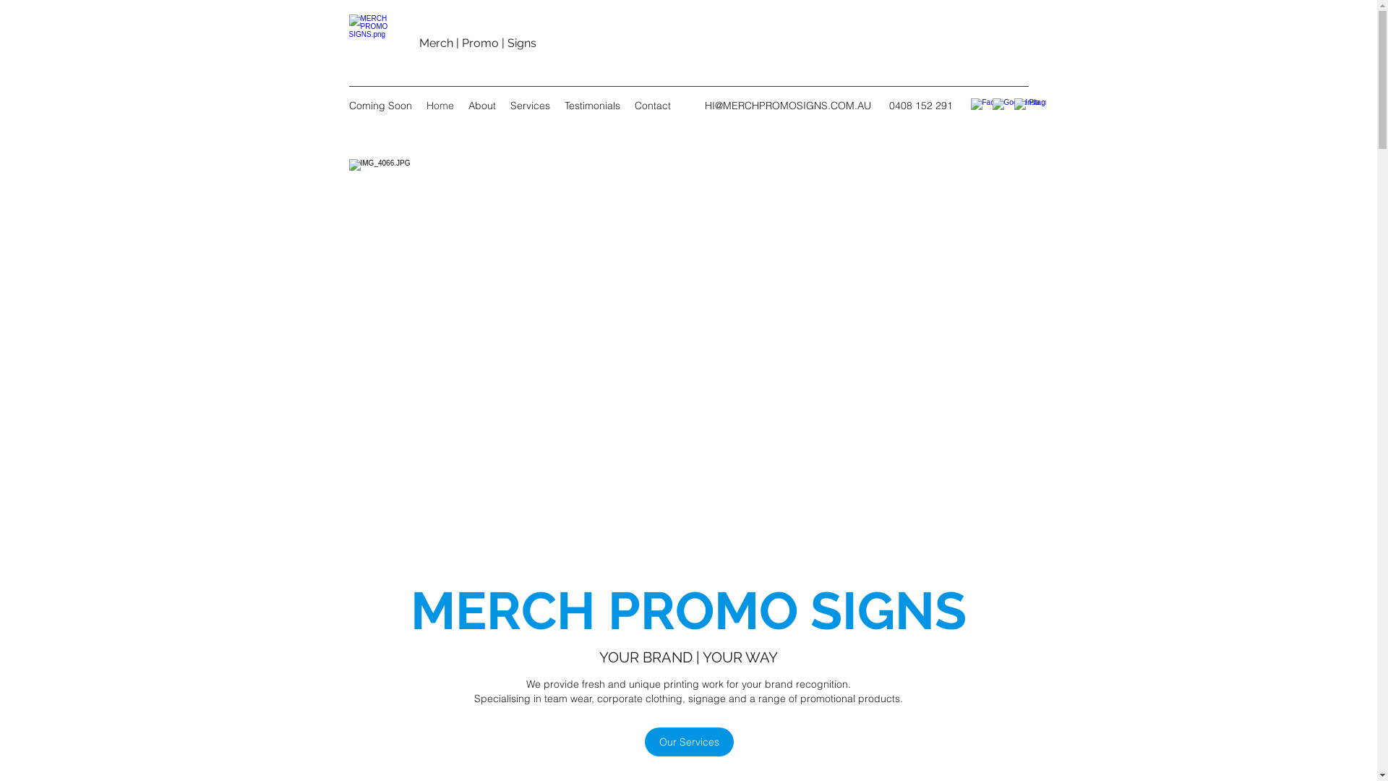 This screenshot has width=1388, height=781. I want to click on About, so click(482, 106).